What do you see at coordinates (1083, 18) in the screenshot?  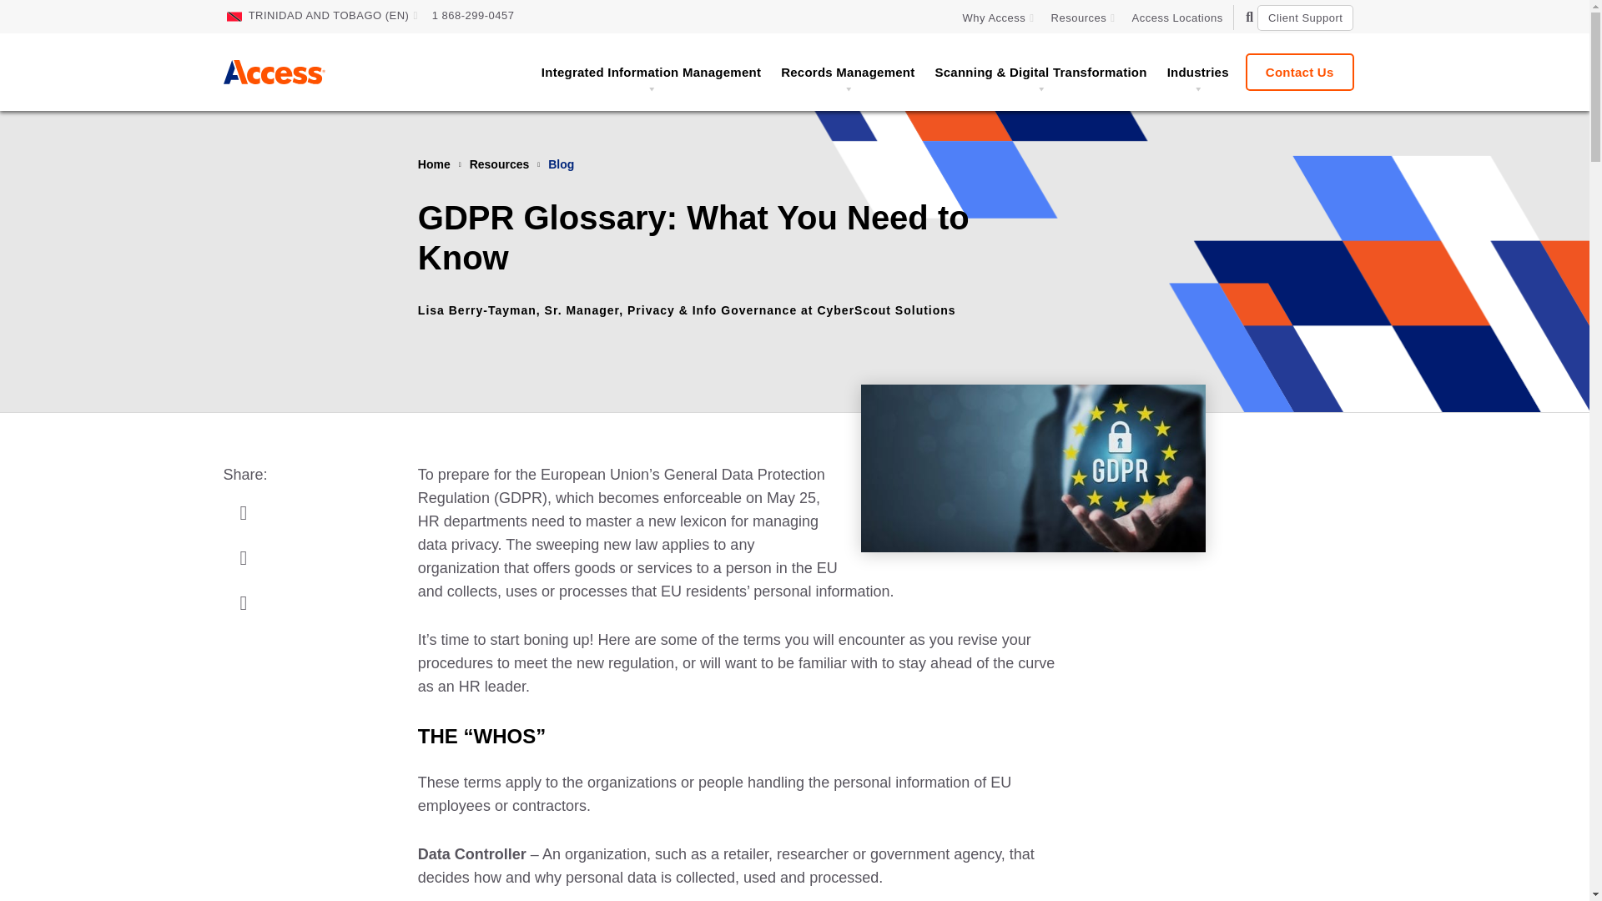 I see `Resources` at bounding box center [1083, 18].